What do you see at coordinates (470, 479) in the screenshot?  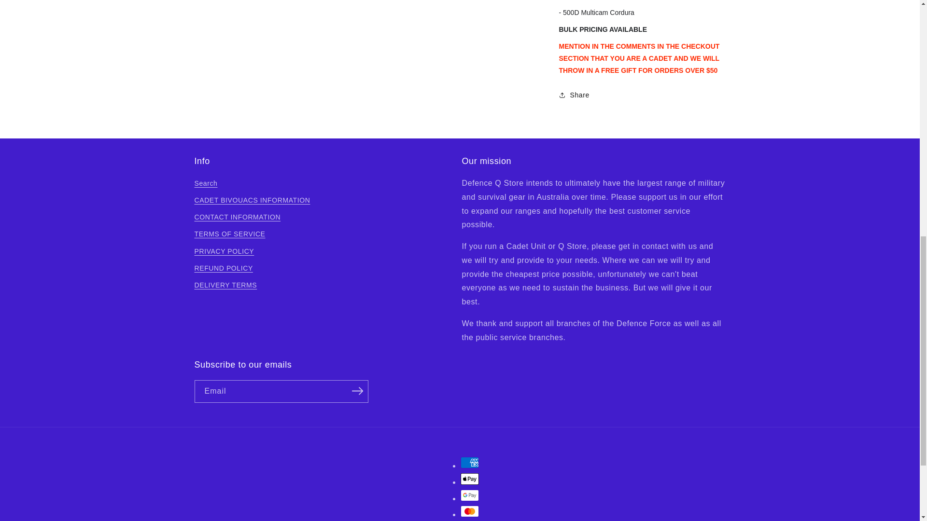 I see `Apple Pay` at bounding box center [470, 479].